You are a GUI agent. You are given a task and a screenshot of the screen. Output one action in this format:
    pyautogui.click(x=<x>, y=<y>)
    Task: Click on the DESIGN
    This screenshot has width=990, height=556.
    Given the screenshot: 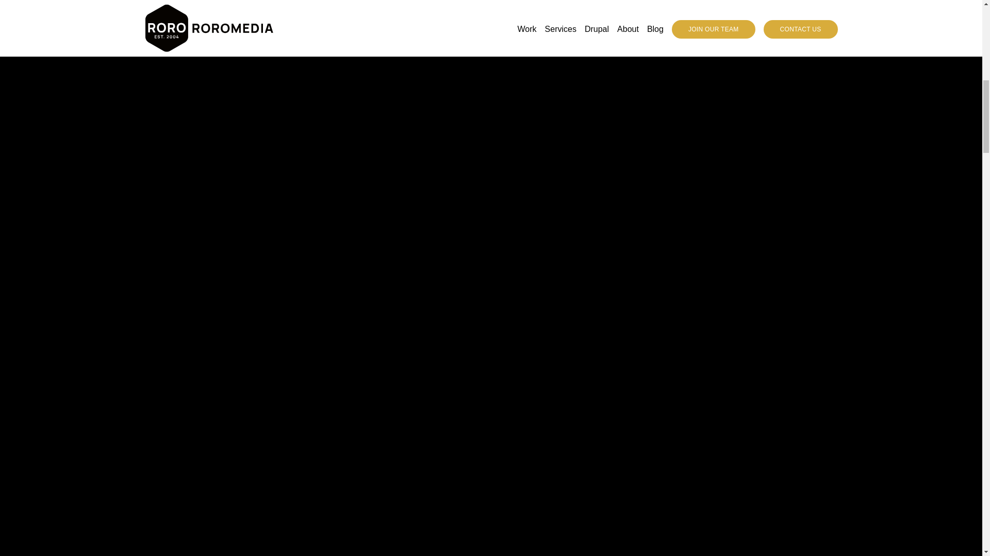 What is the action you would take?
    pyautogui.click(x=284, y=194)
    